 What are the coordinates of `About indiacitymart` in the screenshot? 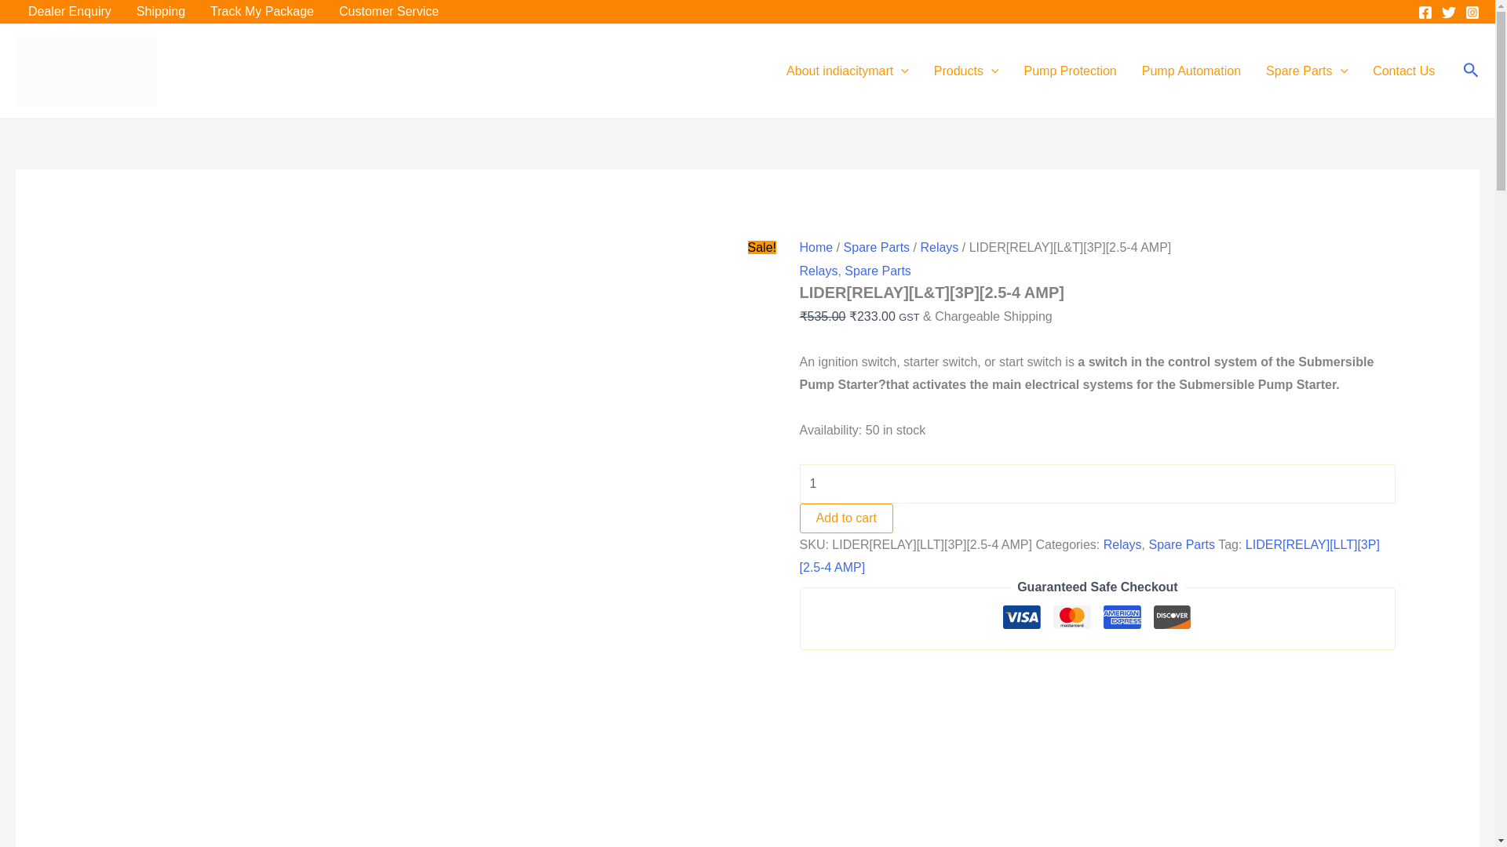 It's located at (848, 71).